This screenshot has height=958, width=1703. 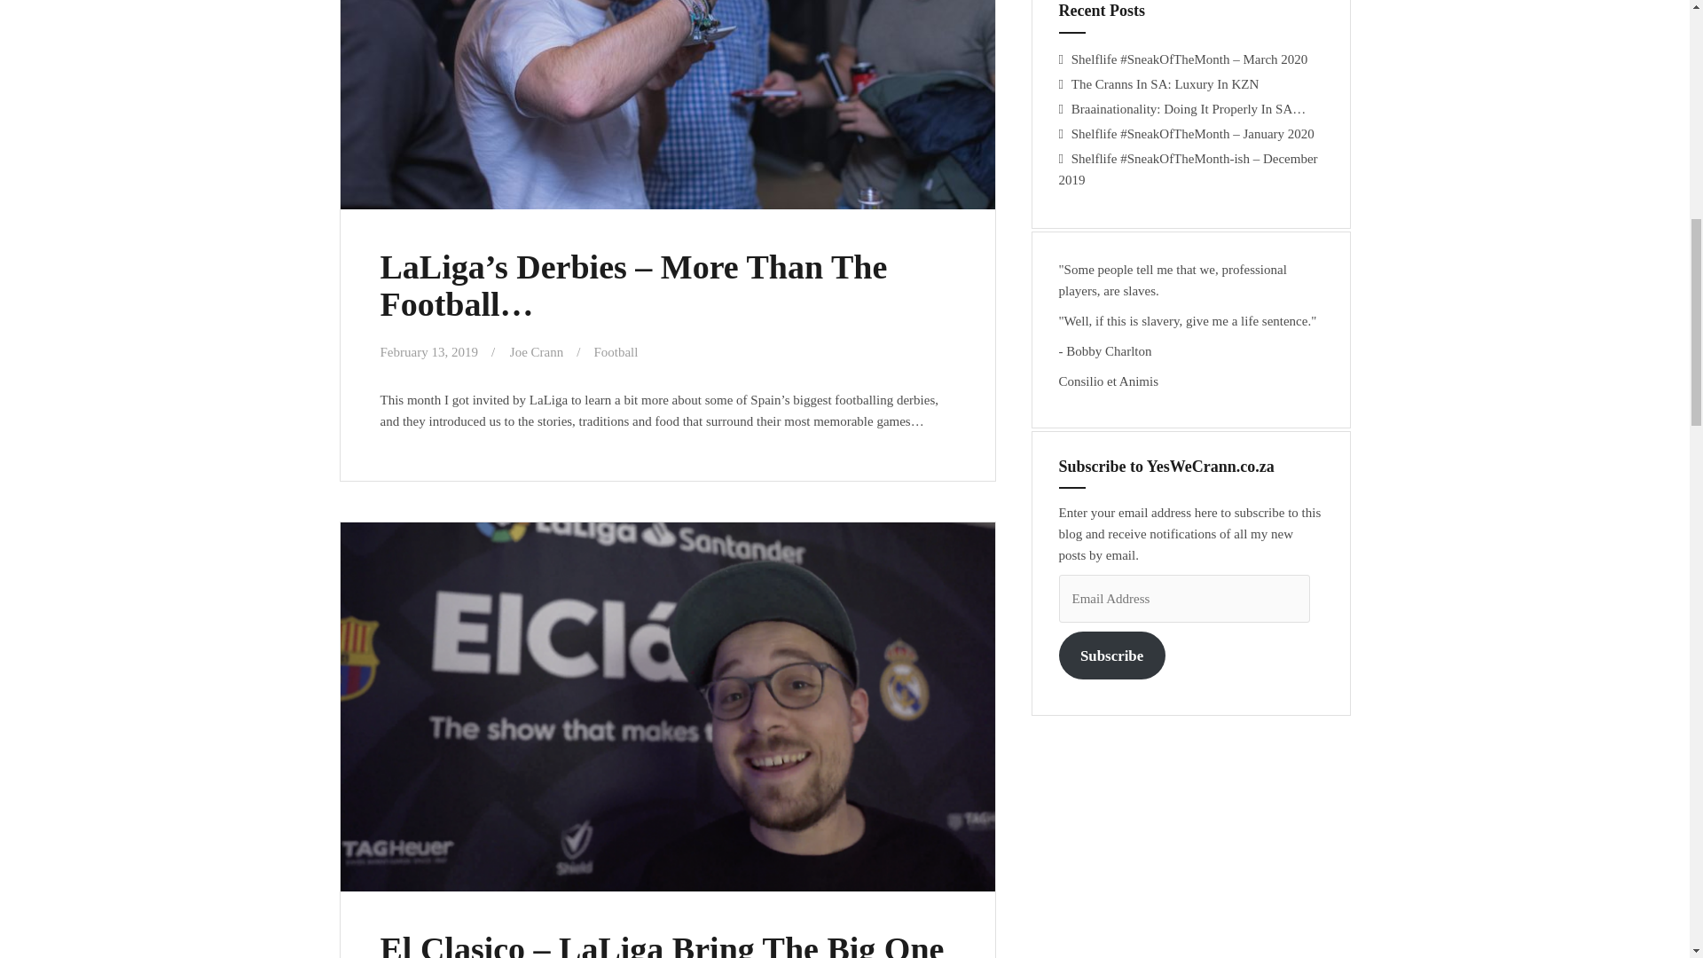 I want to click on Football, so click(x=615, y=351).